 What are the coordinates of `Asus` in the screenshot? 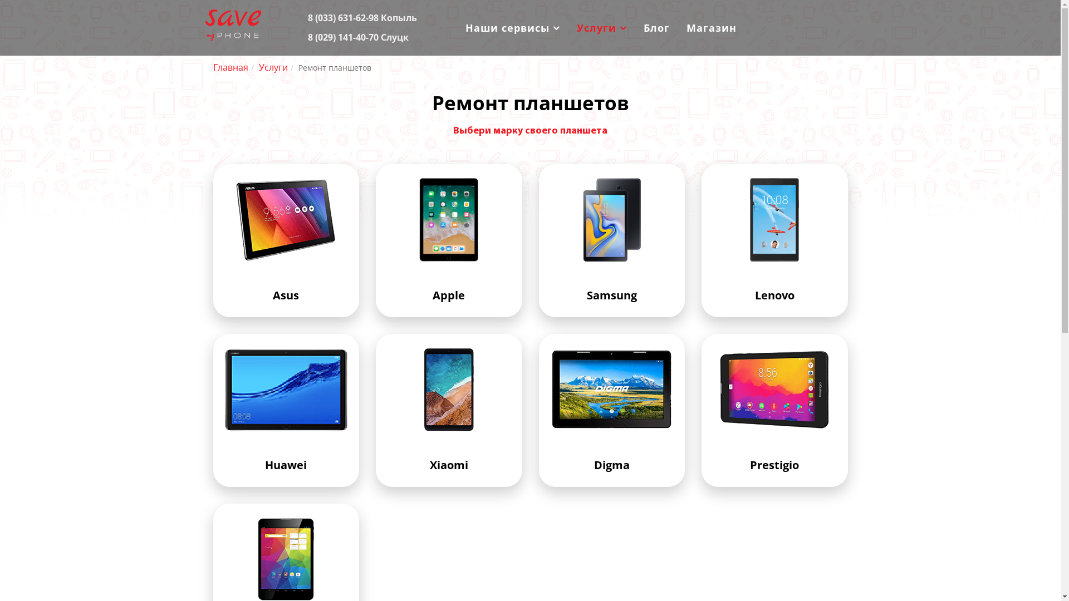 It's located at (286, 220).